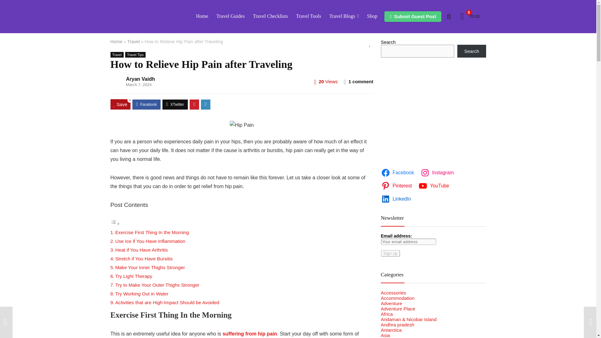 The height and width of the screenshot is (338, 601). Describe the element at coordinates (167, 302) in the screenshot. I see `Activities that are High-Impact Should be Avoided` at that location.